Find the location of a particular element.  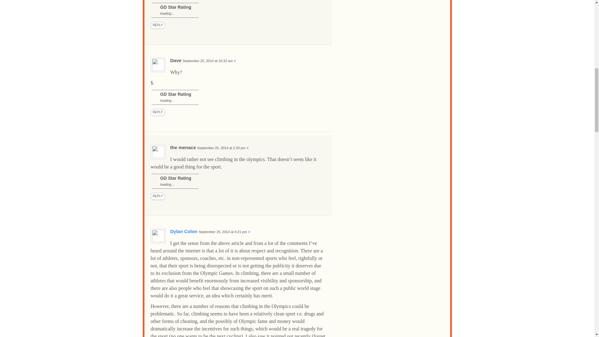

REPLY is located at coordinates (157, 196).